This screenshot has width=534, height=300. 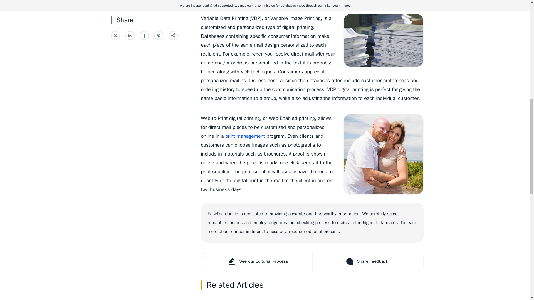 What do you see at coordinates (245, 136) in the screenshot?
I see `print management` at bounding box center [245, 136].